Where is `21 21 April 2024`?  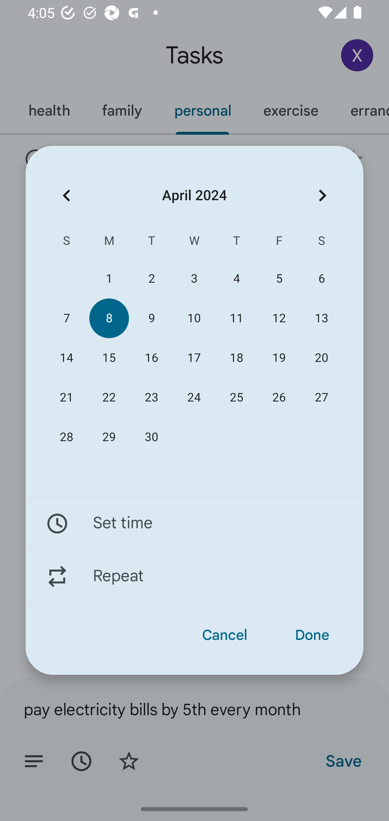
21 21 April 2024 is located at coordinates (67, 397).